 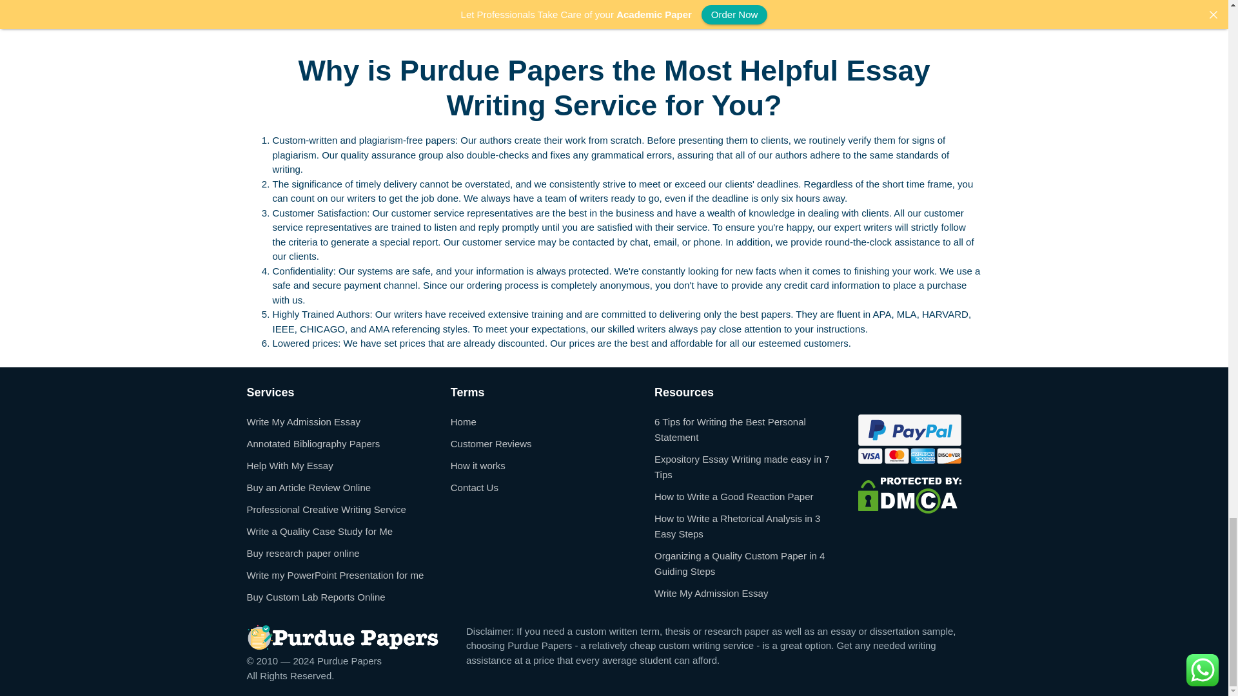 What do you see at coordinates (303, 421) in the screenshot?
I see `Write My Admission Essay` at bounding box center [303, 421].